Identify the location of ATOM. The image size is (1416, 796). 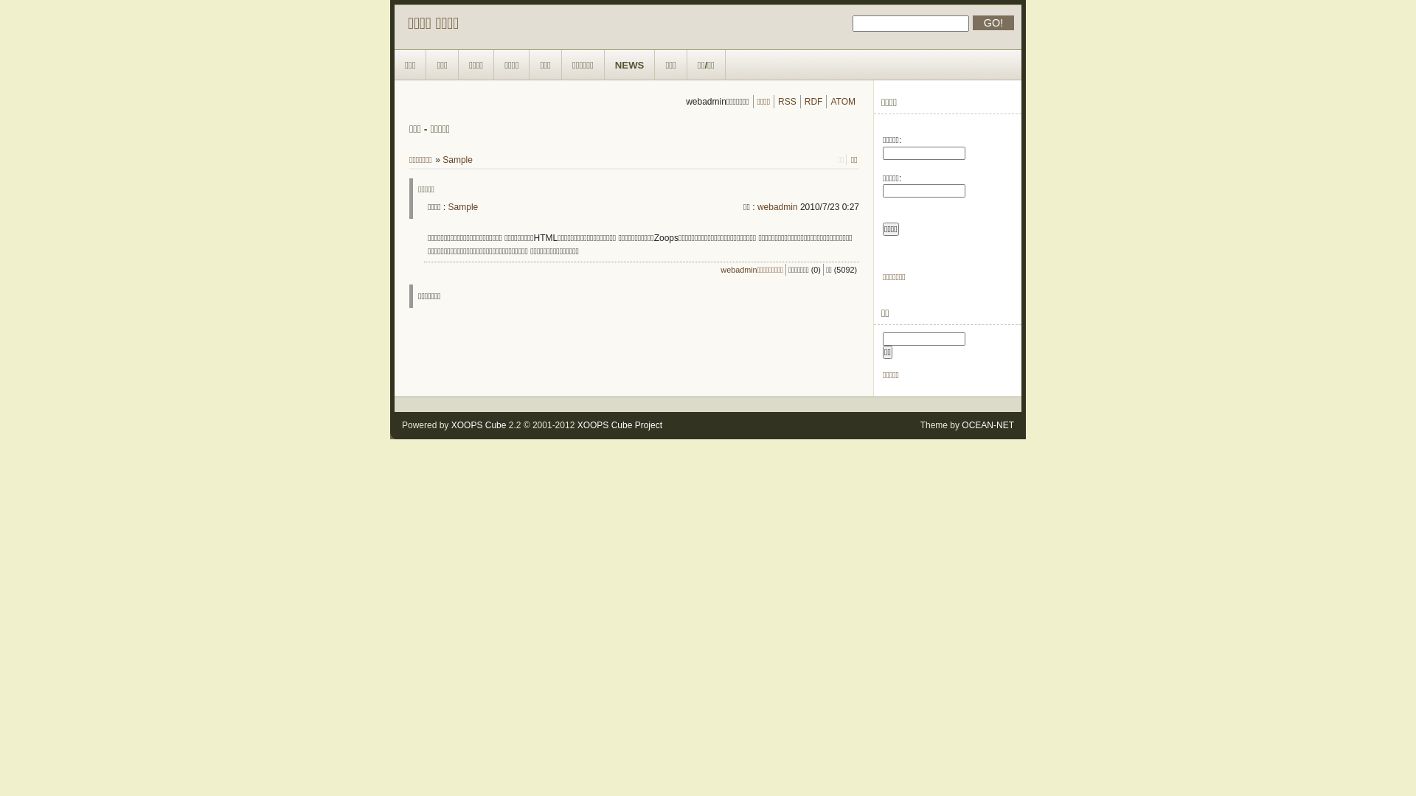
(843, 102).